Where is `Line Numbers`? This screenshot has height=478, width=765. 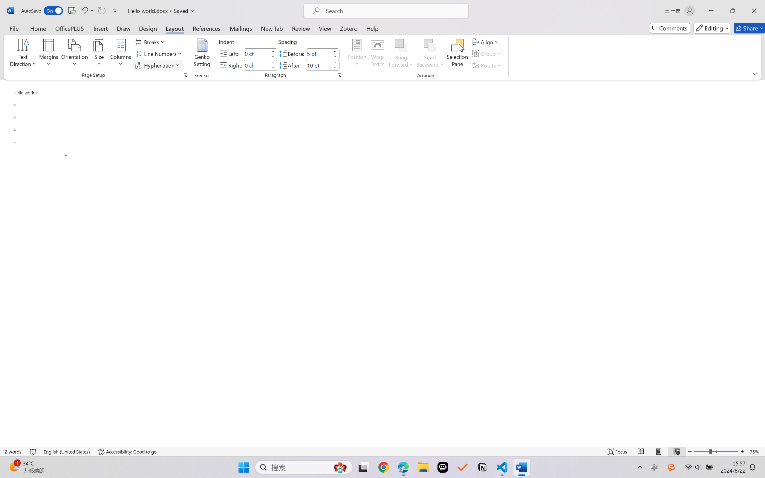 Line Numbers is located at coordinates (160, 54).